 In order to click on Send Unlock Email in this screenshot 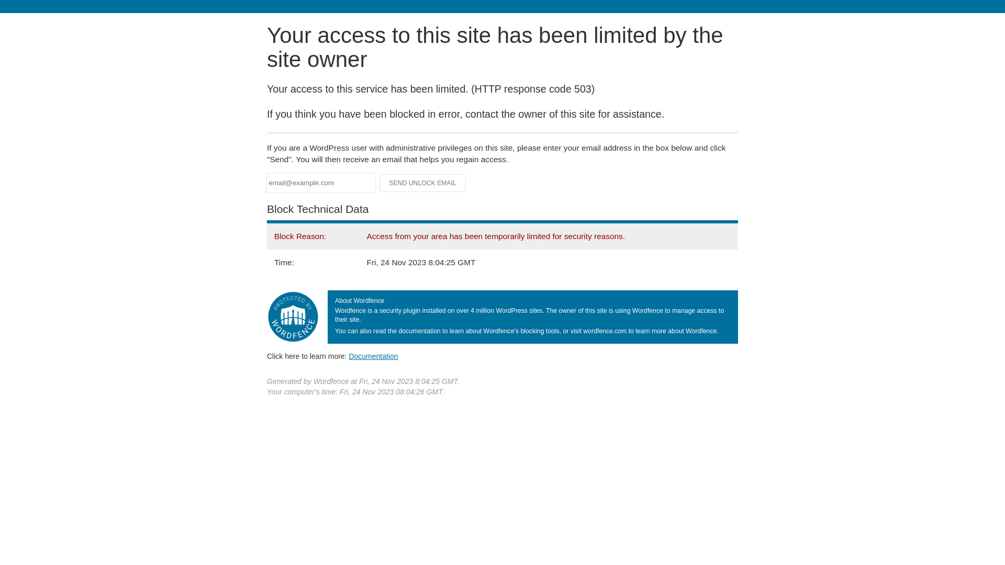, I will do `click(423, 183)`.